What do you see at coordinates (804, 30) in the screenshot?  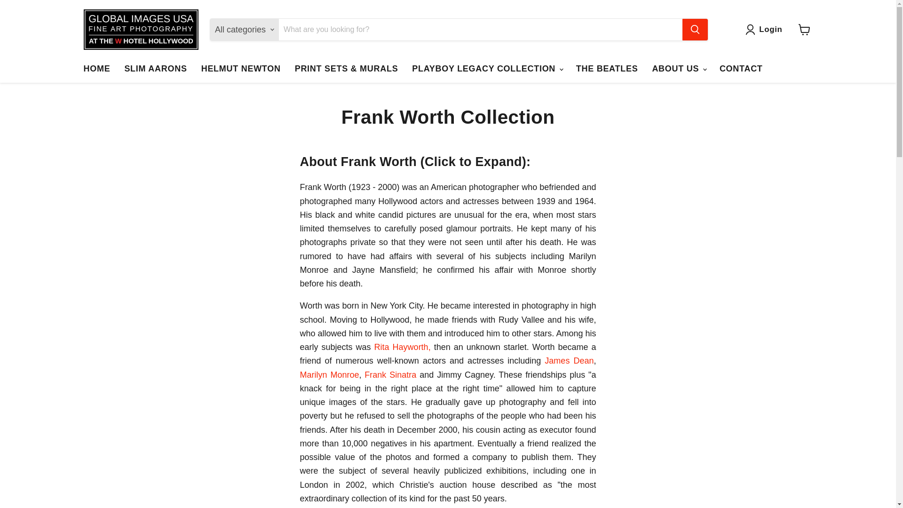 I see `View cart` at bounding box center [804, 30].